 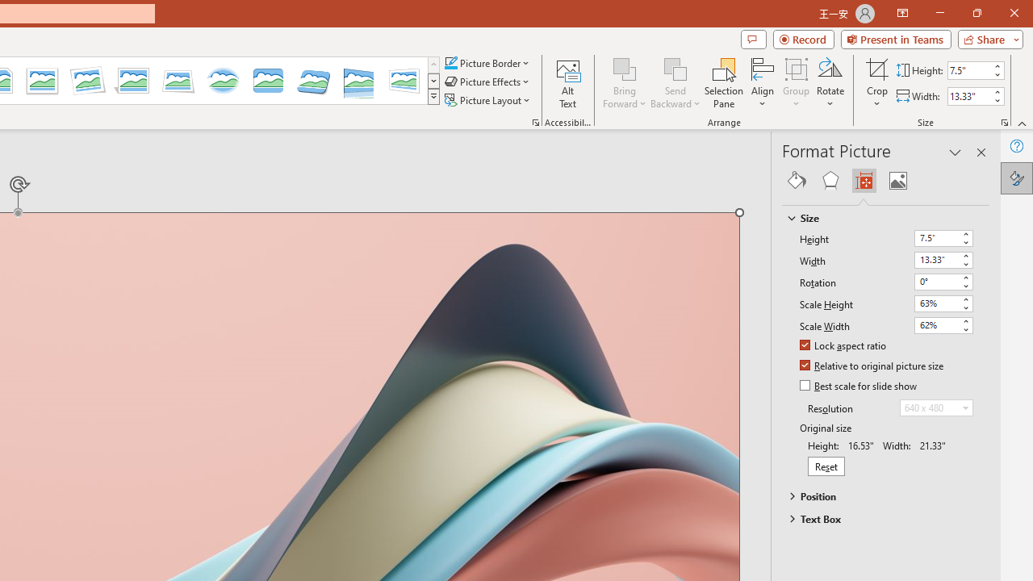 What do you see at coordinates (1004, 123) in the screenshot?
I see `Size and Position...` at bounding box center [1004, 123].